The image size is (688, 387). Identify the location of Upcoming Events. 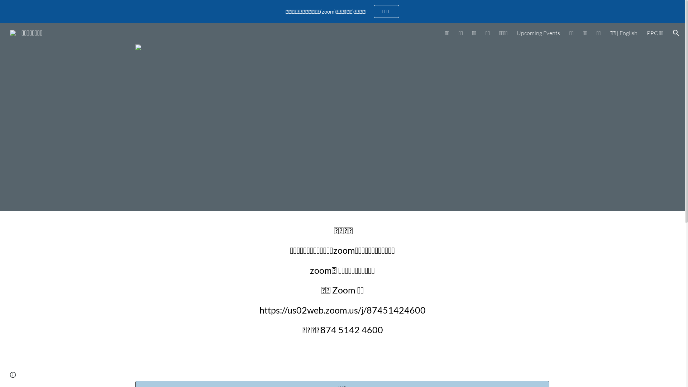
(538, 33).